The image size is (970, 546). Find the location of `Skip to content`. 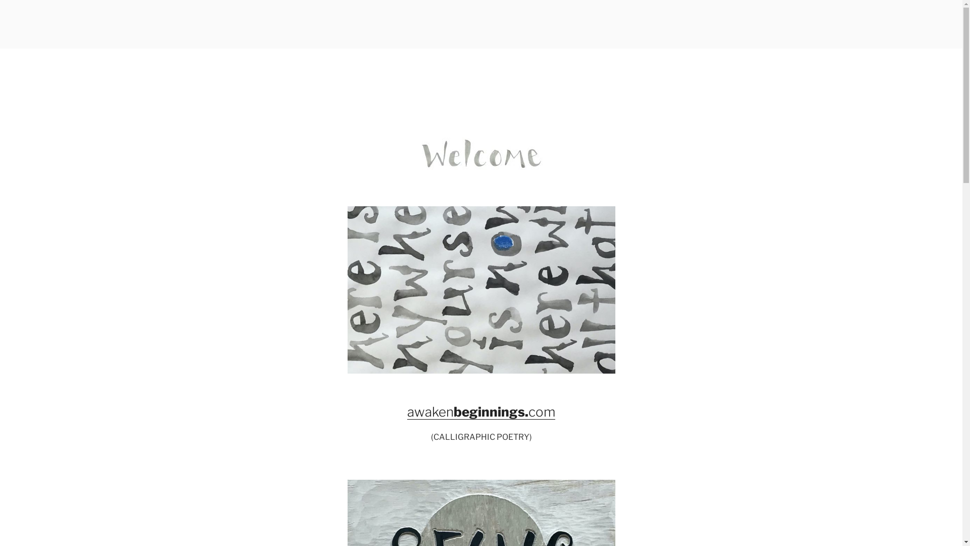

Skip to content is located at coordinates (0, 0).